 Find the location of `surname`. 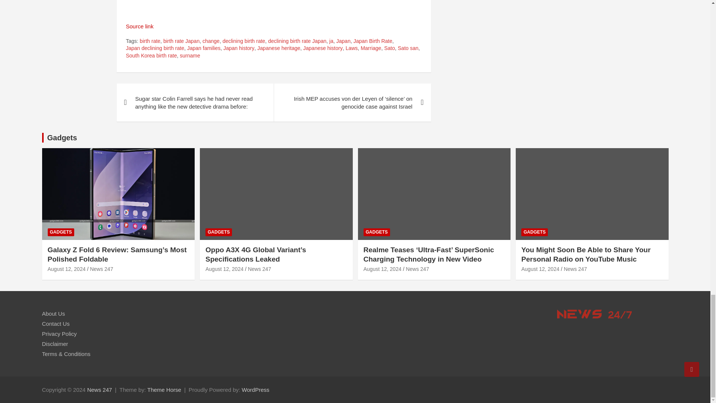

surname is located at coordinates (189, 56).